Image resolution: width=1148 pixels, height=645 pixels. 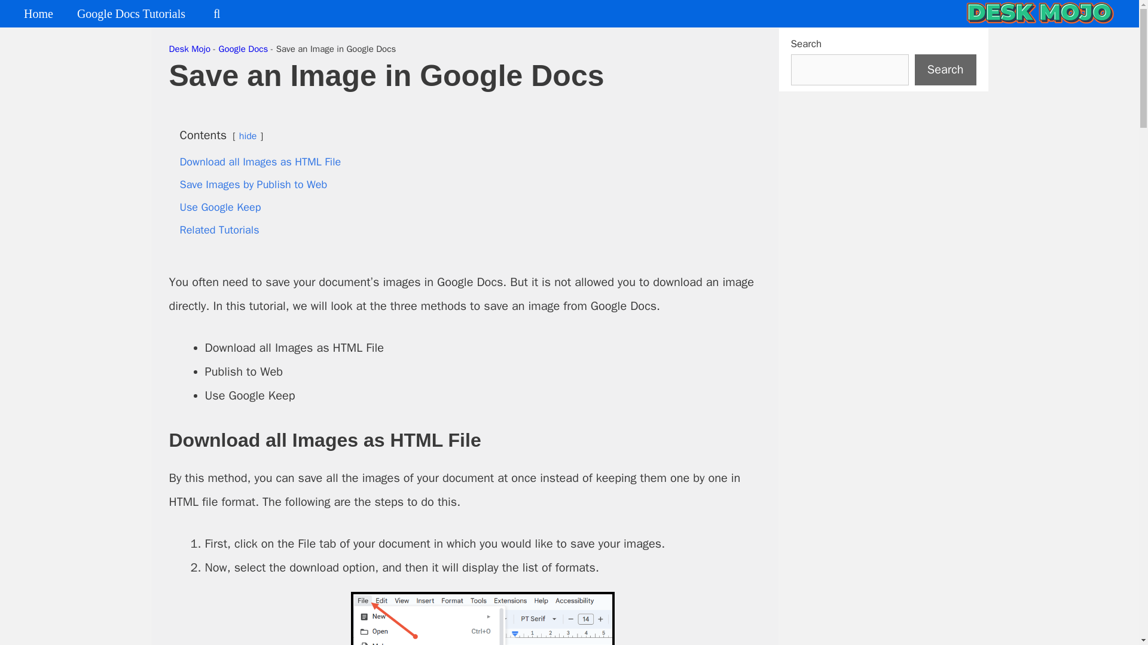 I want to click on lick-image-then-download, so click(x=482, y=619).